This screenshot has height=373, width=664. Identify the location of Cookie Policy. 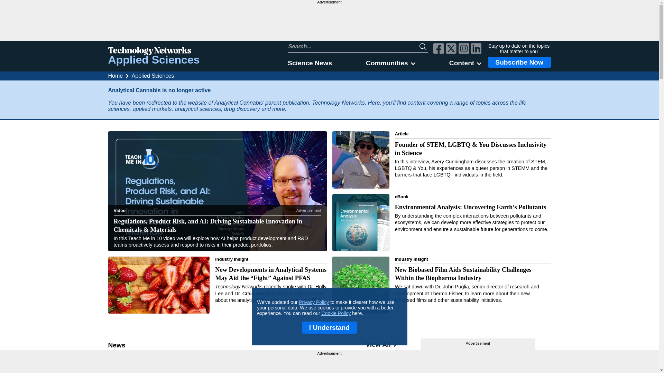
(336, 313).